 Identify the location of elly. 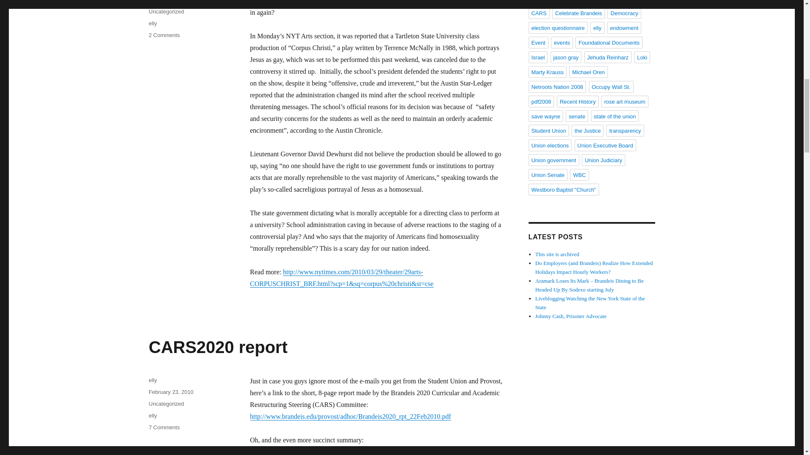
(153, 380).